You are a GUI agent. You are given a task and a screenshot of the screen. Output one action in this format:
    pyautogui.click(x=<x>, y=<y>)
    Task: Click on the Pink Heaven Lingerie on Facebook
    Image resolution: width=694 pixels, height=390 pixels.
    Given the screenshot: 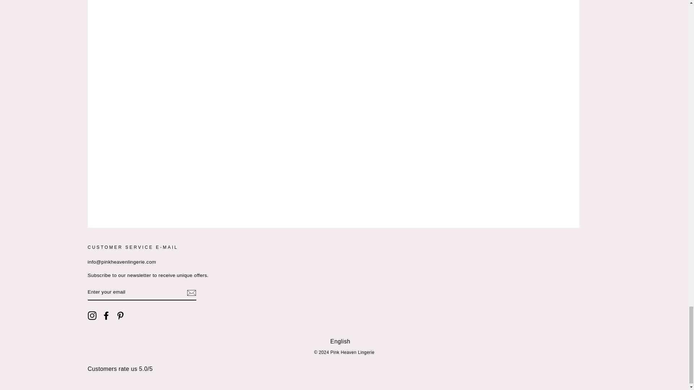 What is the action you would take?
    pyautogui.click(x=106, y=315)
    